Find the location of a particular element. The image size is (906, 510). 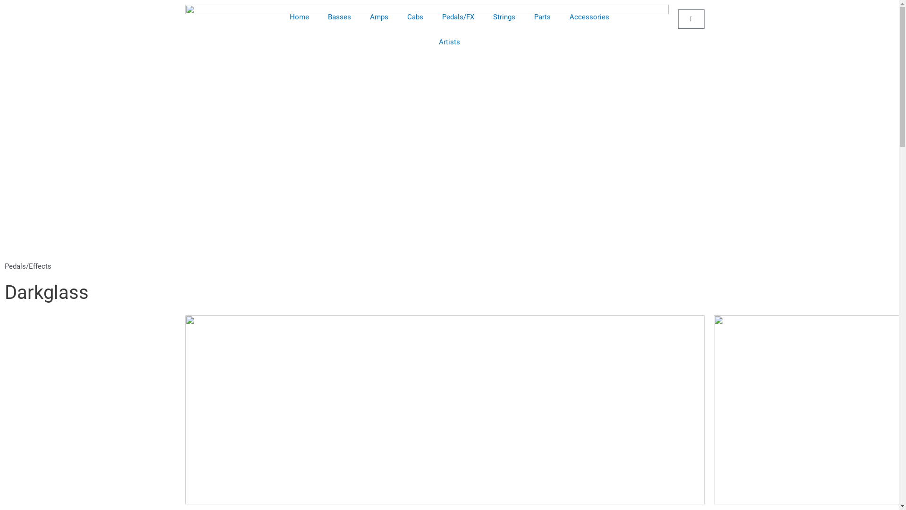

Basses is located at coordinates (340, 17).